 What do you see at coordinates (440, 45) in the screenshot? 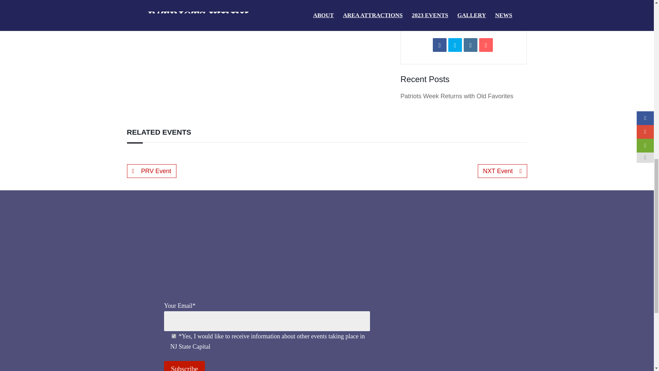
I see `Share on Facebook` at bounding box center [440, 45].